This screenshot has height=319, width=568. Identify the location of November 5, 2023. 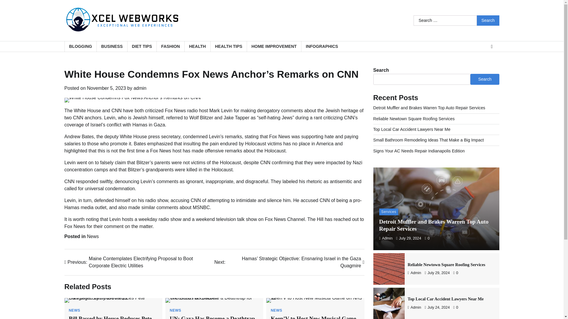
(106, 88).